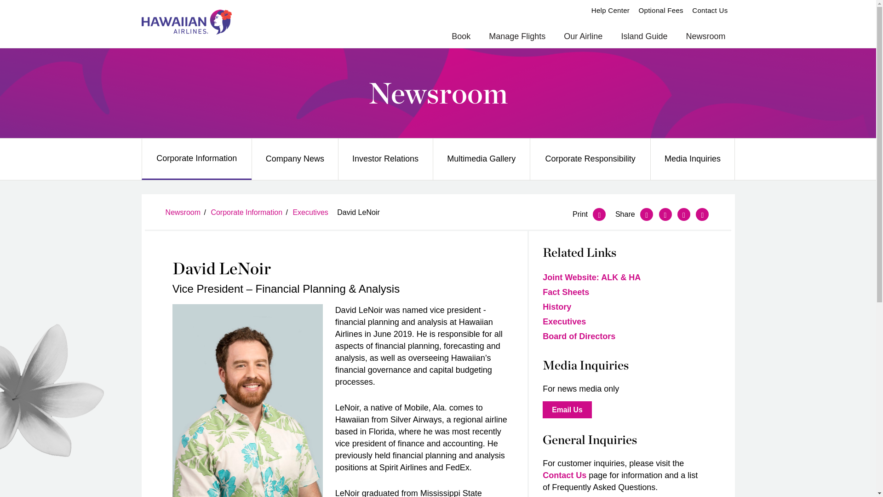 The image size is (883, 497). I want to click on Island Guide, so click(644, 37).